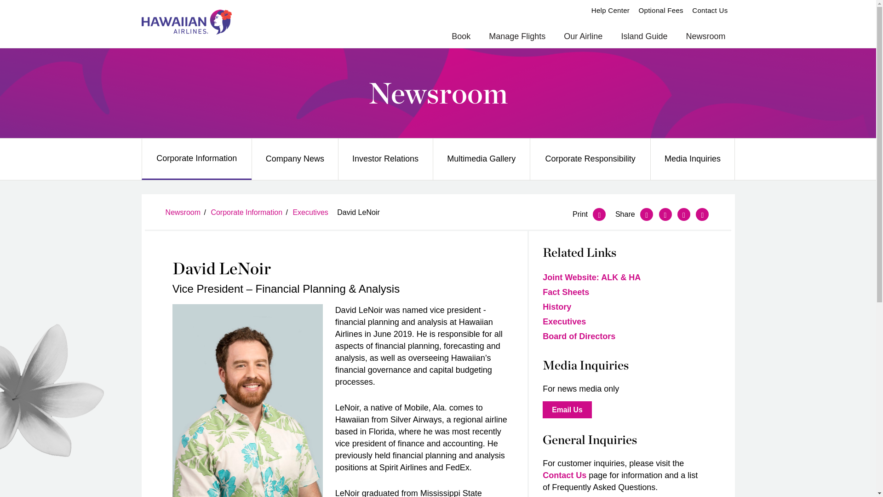 The image size is (883, 497). I want to click on Island Guide, so click(644, 37).